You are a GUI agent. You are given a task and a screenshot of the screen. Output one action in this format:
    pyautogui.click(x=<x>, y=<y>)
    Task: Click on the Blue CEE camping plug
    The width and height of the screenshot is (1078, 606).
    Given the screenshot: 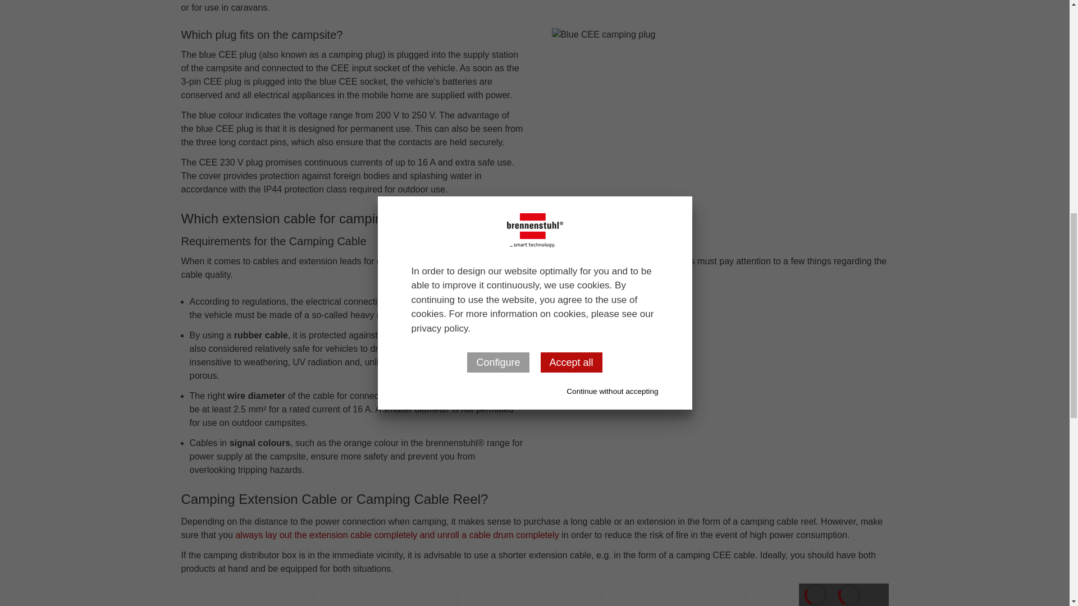 What is the action you would take?
    pyautogui.click(x=720, y=98)
    